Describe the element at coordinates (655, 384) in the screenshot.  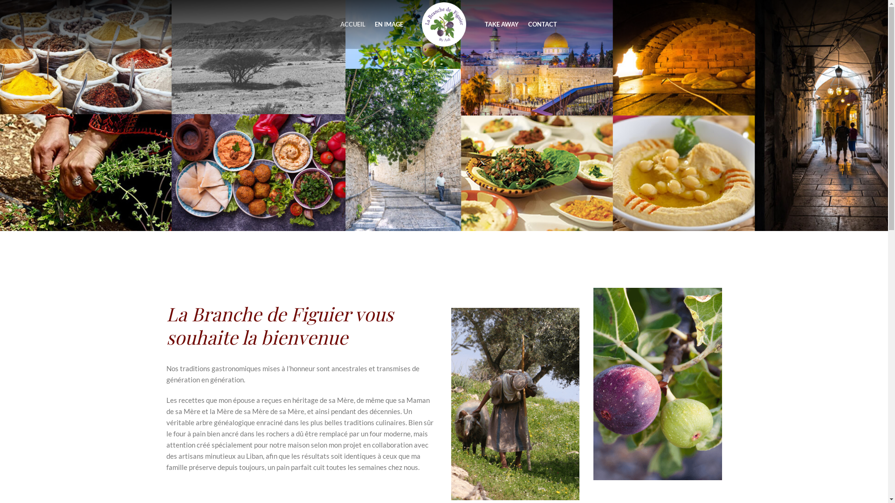
I see `Instagram` at that location.